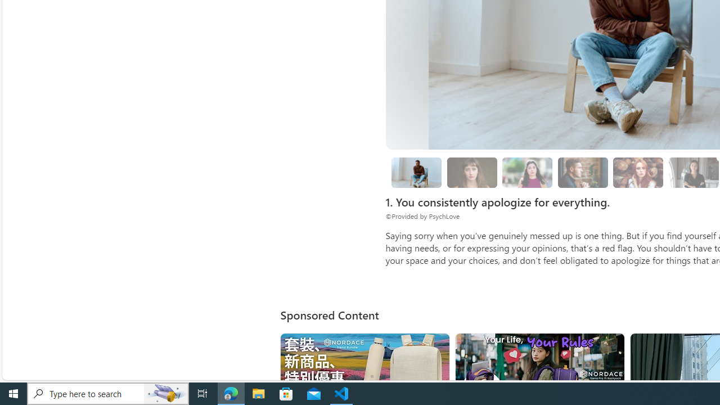 This screenshot has width=720, height=405. I want to click on 4. You can name and understand your feelings., so click(528, 173).